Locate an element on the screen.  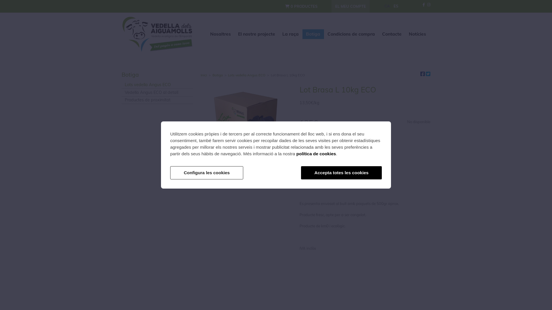
Configura les cookies is located at coordinates (207, 173).